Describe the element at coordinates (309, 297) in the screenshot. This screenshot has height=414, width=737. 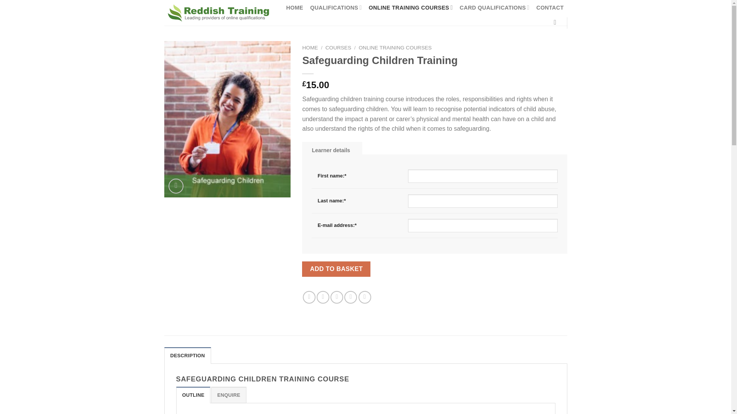
I see `Share on Facebook` at that location.